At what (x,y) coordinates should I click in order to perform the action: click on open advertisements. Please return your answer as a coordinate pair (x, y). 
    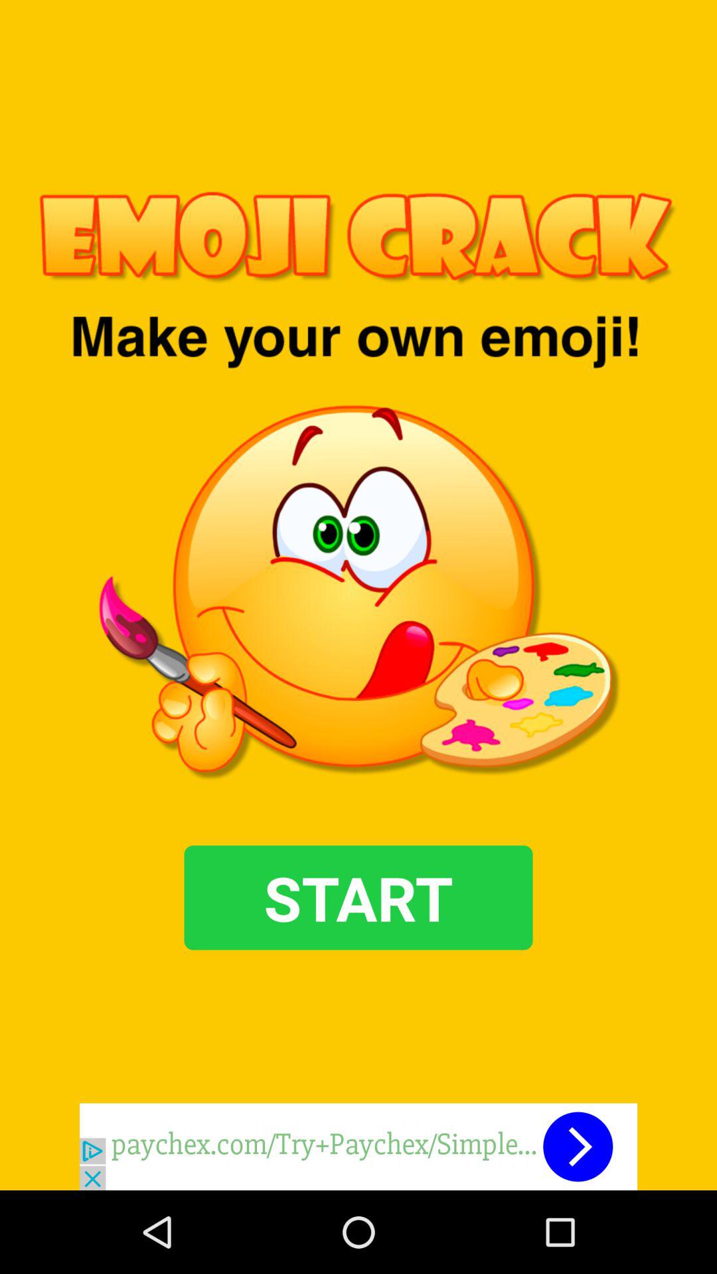
    Looking at the image, I should click on (358, 1147).